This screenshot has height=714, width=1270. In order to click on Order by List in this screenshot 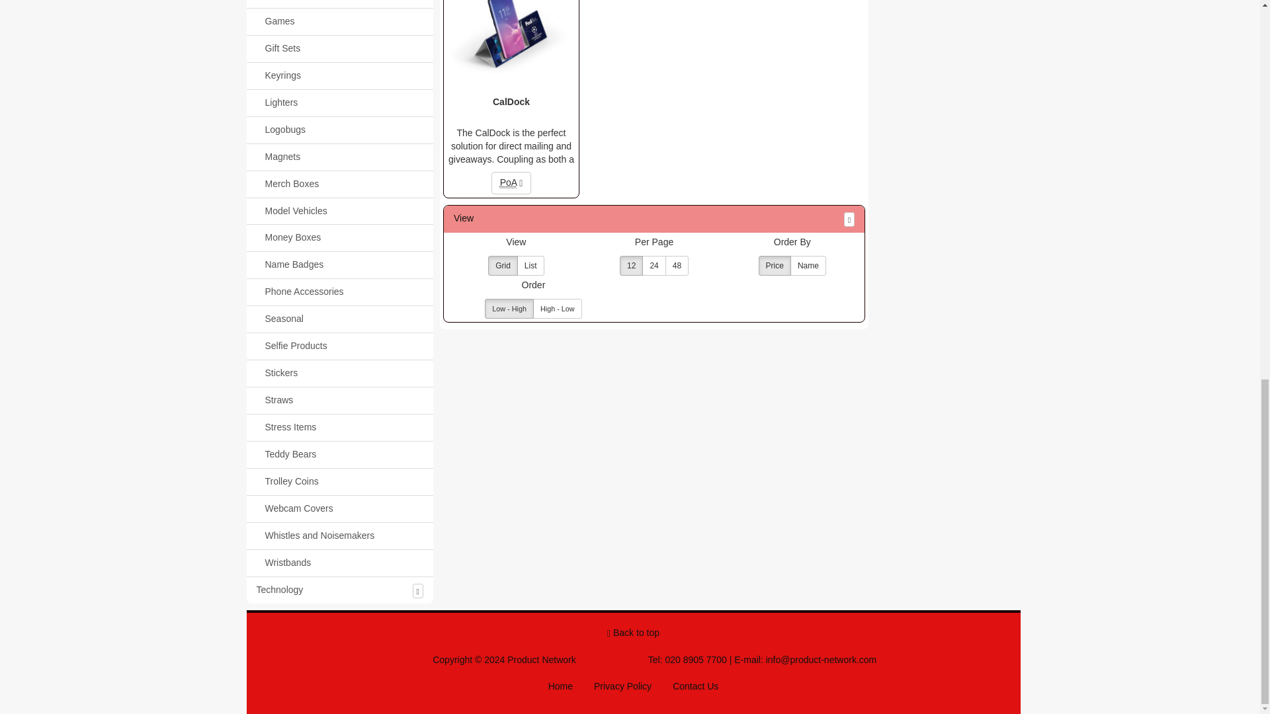, I will do `click(530, 265)`.